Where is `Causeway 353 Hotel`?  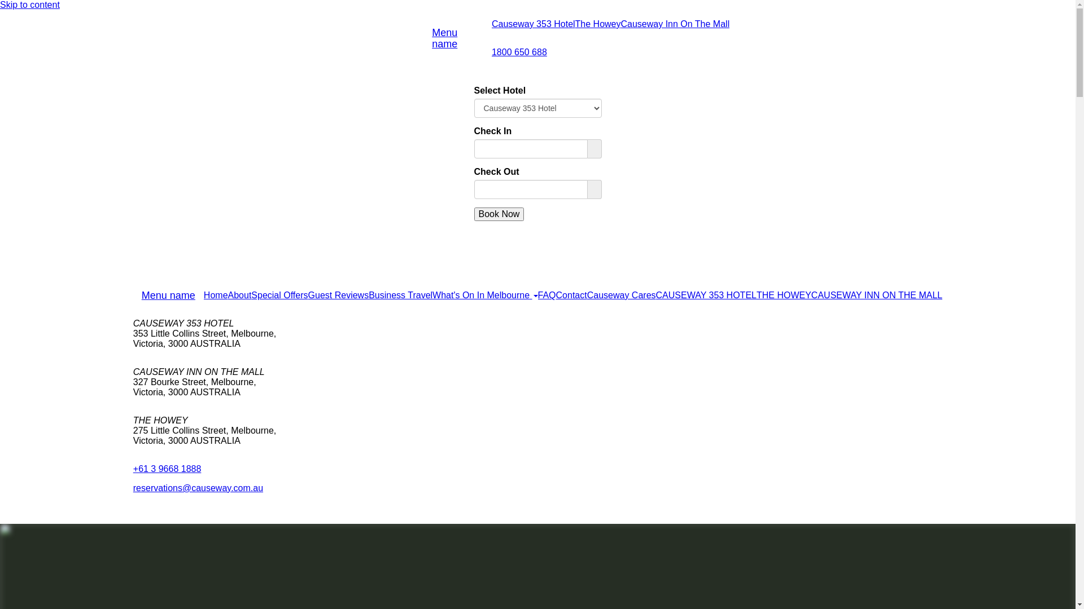 Causeway 353 Hotel is located at coordinates (534, 24).